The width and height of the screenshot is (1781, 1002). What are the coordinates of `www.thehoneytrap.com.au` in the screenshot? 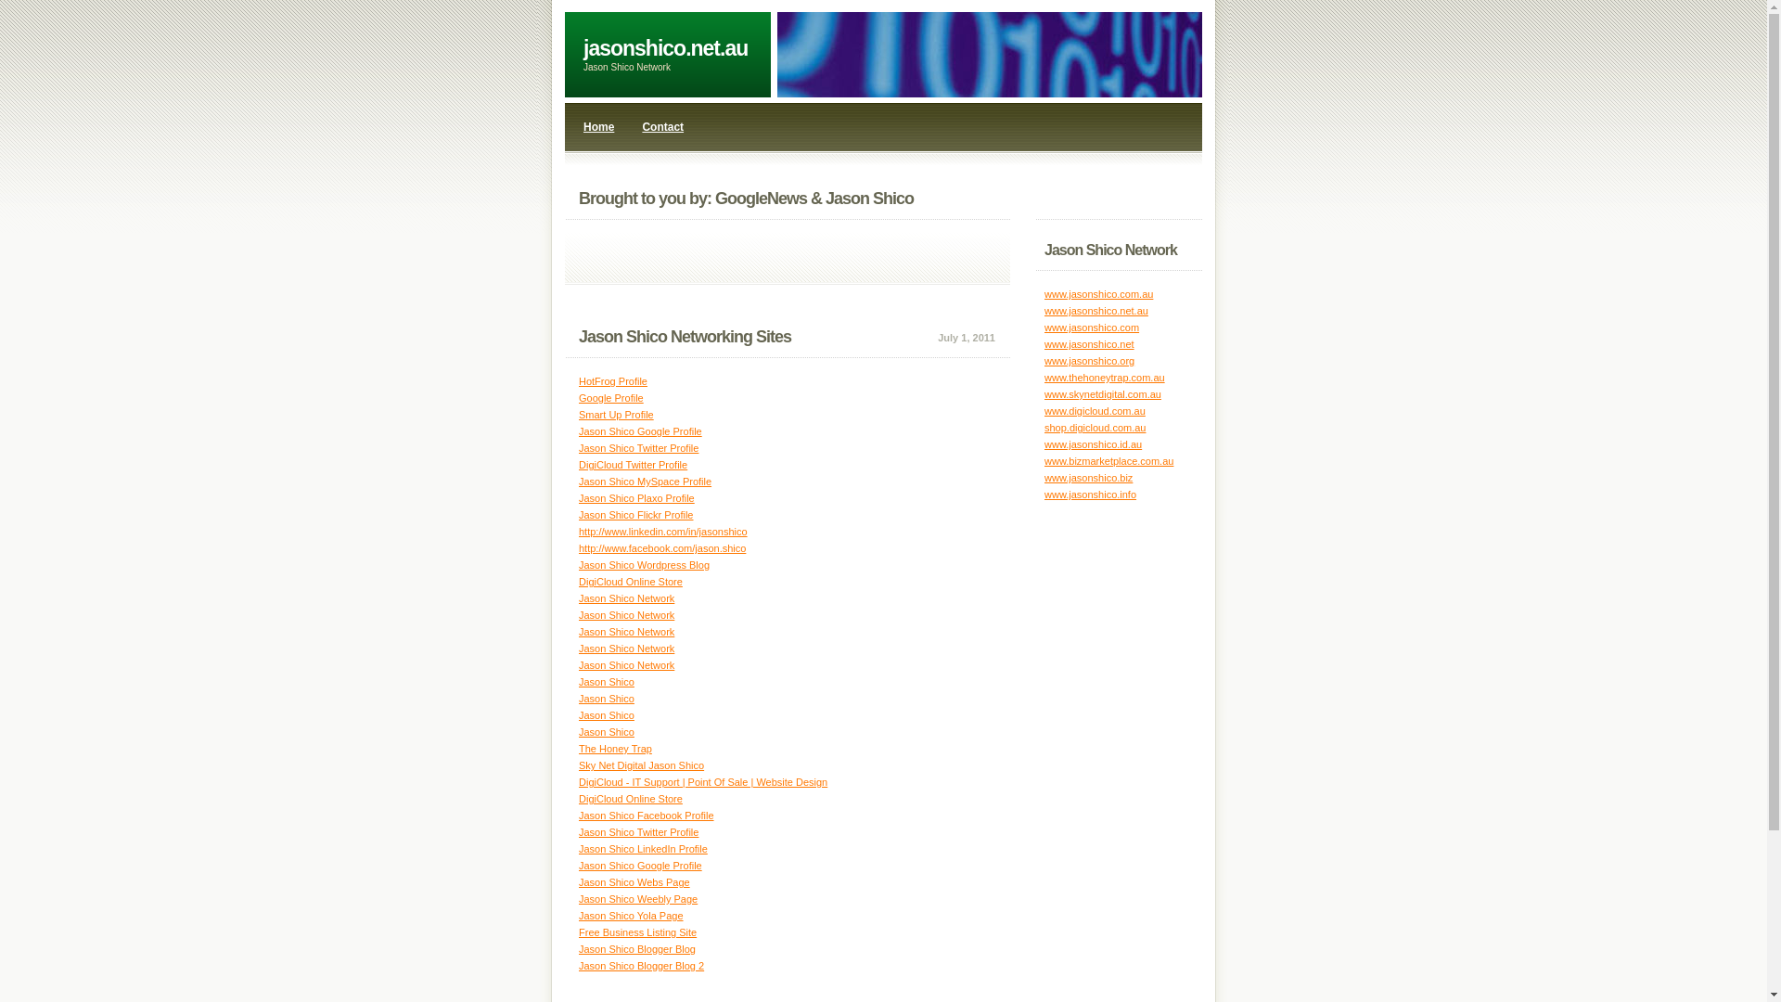 It's located at (1105, 378).